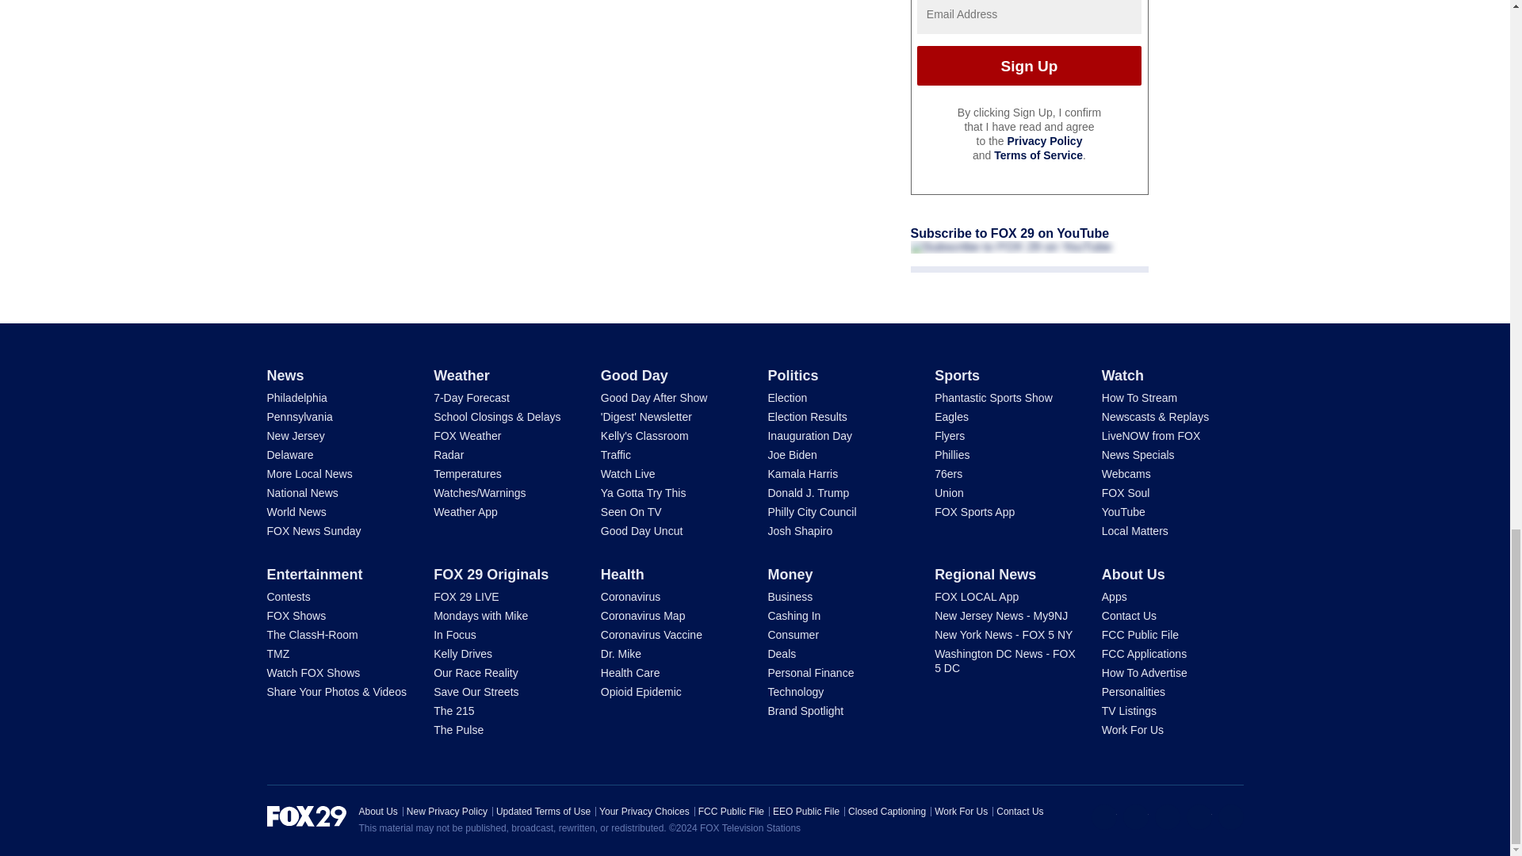 The width and height of the screenshot is (1522, 856). Describe the element at coordinates (1029, 66) in the screenshot. I see `Sign Up` at that location.